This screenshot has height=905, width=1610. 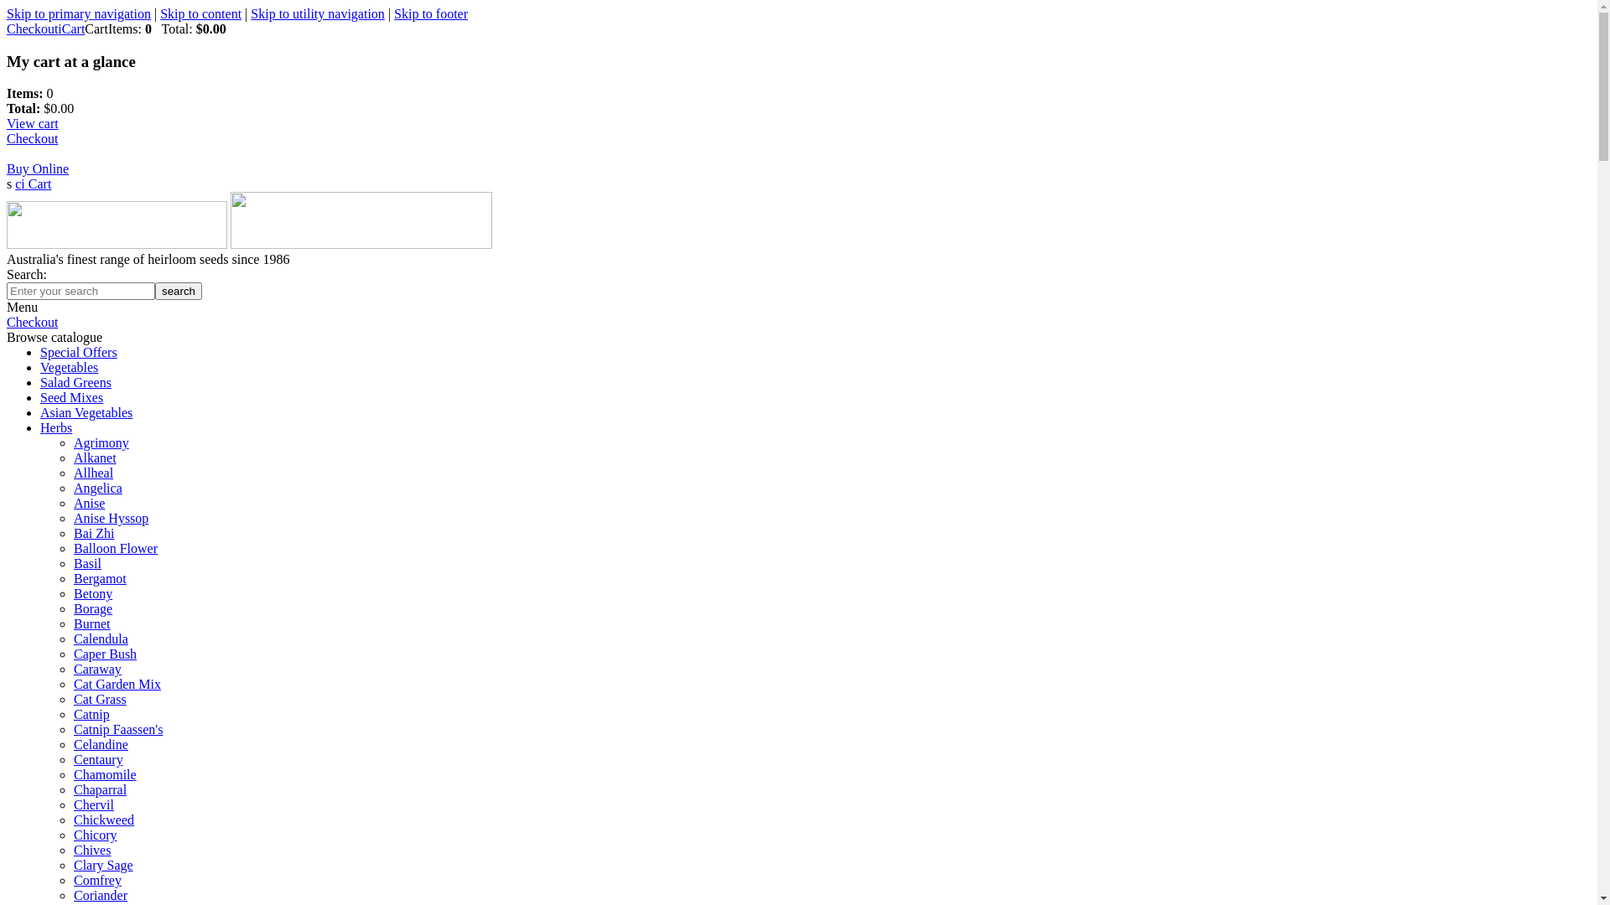 I want to click on Agrimony, so click(x=101, y=442).